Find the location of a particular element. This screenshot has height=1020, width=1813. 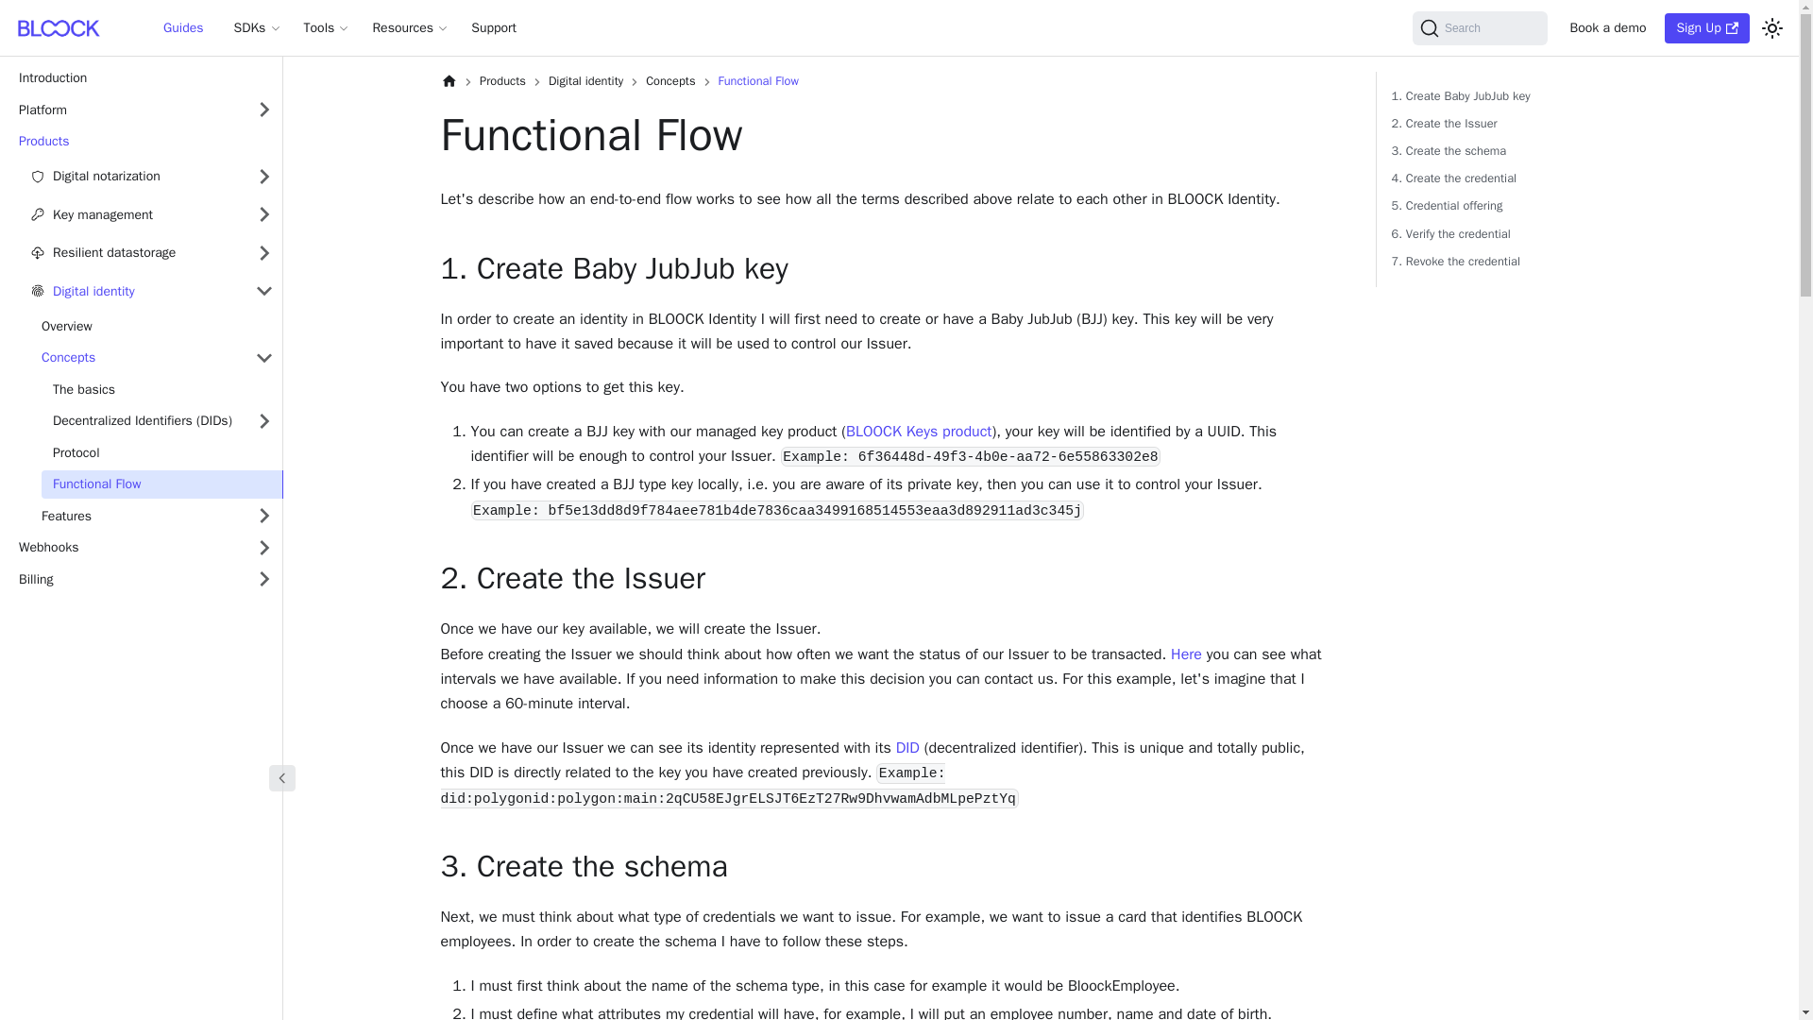

Book a demo is located at coordinates (1609, 28).